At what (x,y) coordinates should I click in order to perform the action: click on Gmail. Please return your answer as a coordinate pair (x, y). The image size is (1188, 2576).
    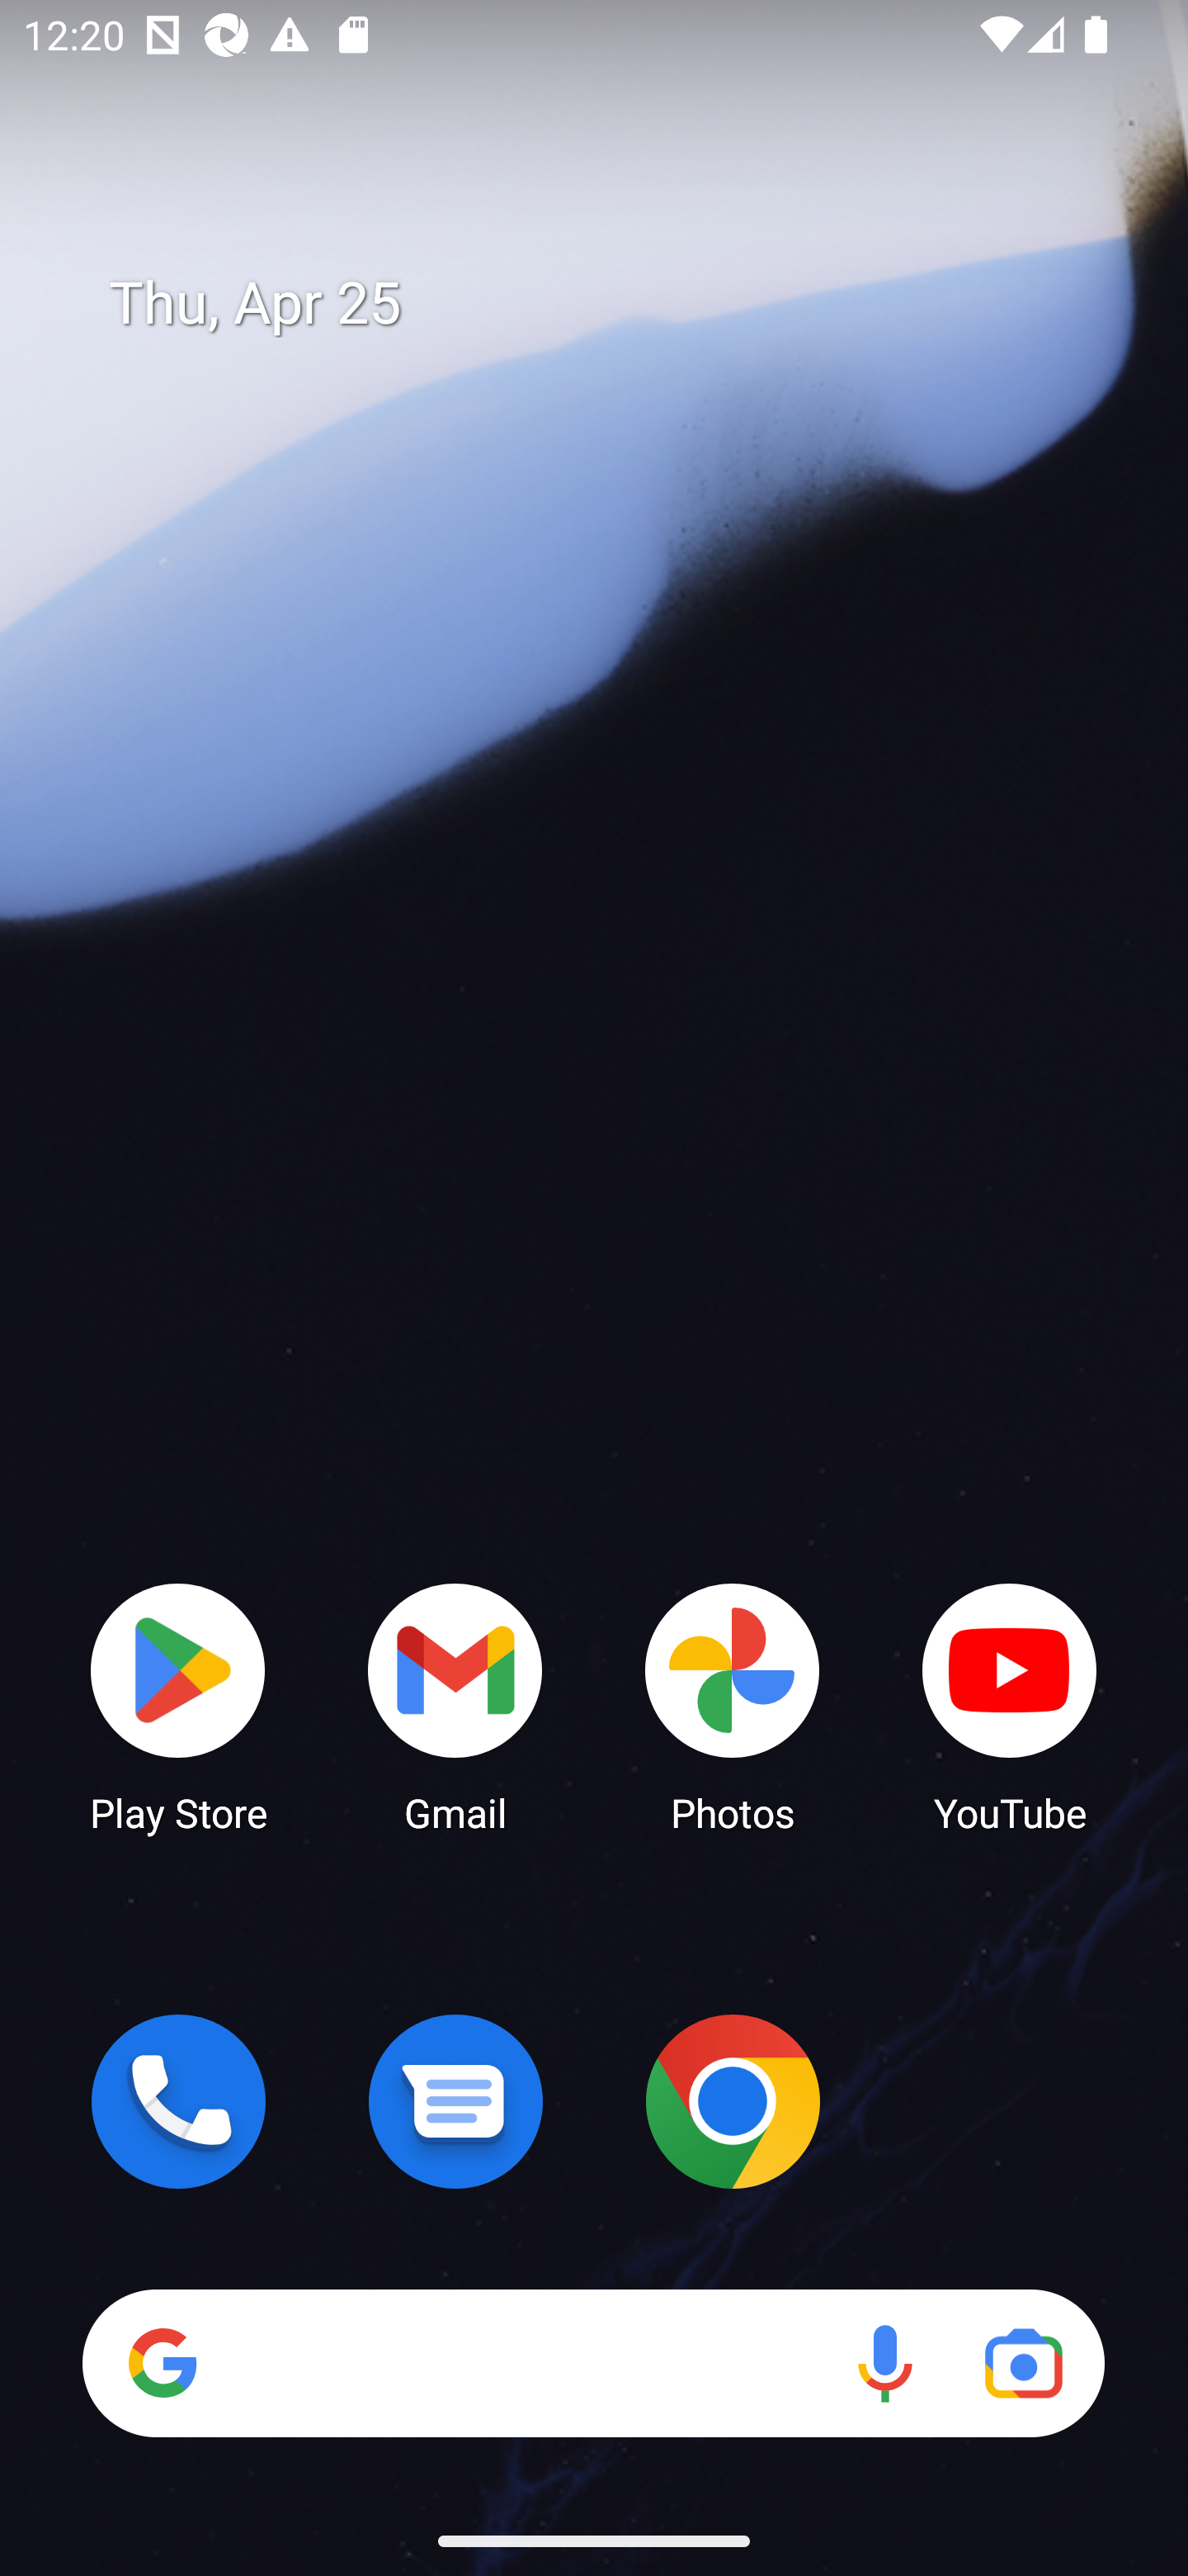
    Looking at the image, I should click on (455, 1706).